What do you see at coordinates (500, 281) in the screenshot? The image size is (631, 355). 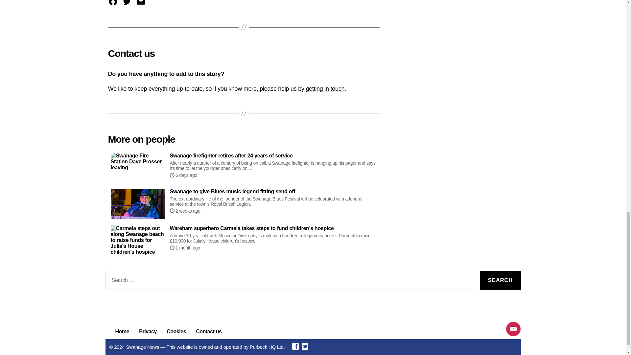 I see `Search` at bounding box center [500, 281].